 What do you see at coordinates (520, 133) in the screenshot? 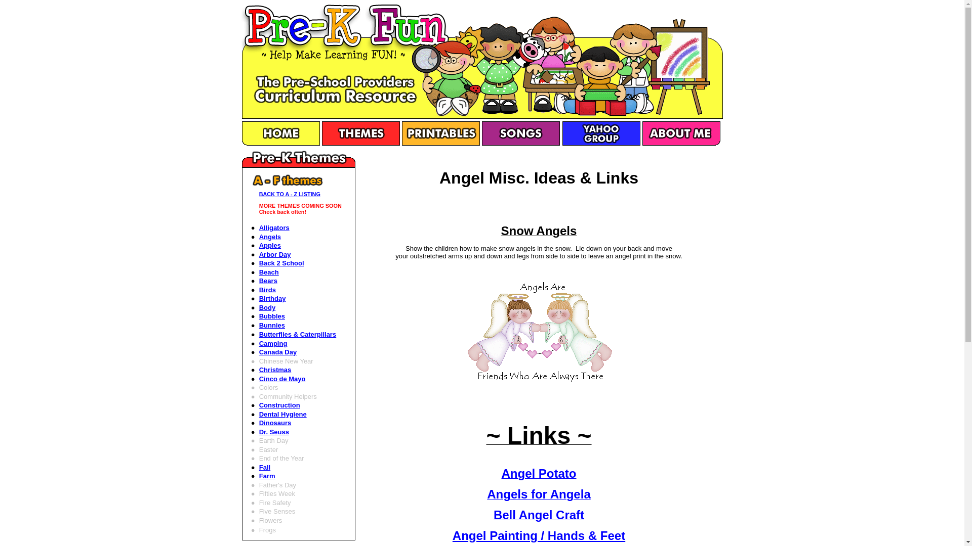
I see `LA LA LA... Gather around kids, let's sing a song.` at bounding box center [520, 133].